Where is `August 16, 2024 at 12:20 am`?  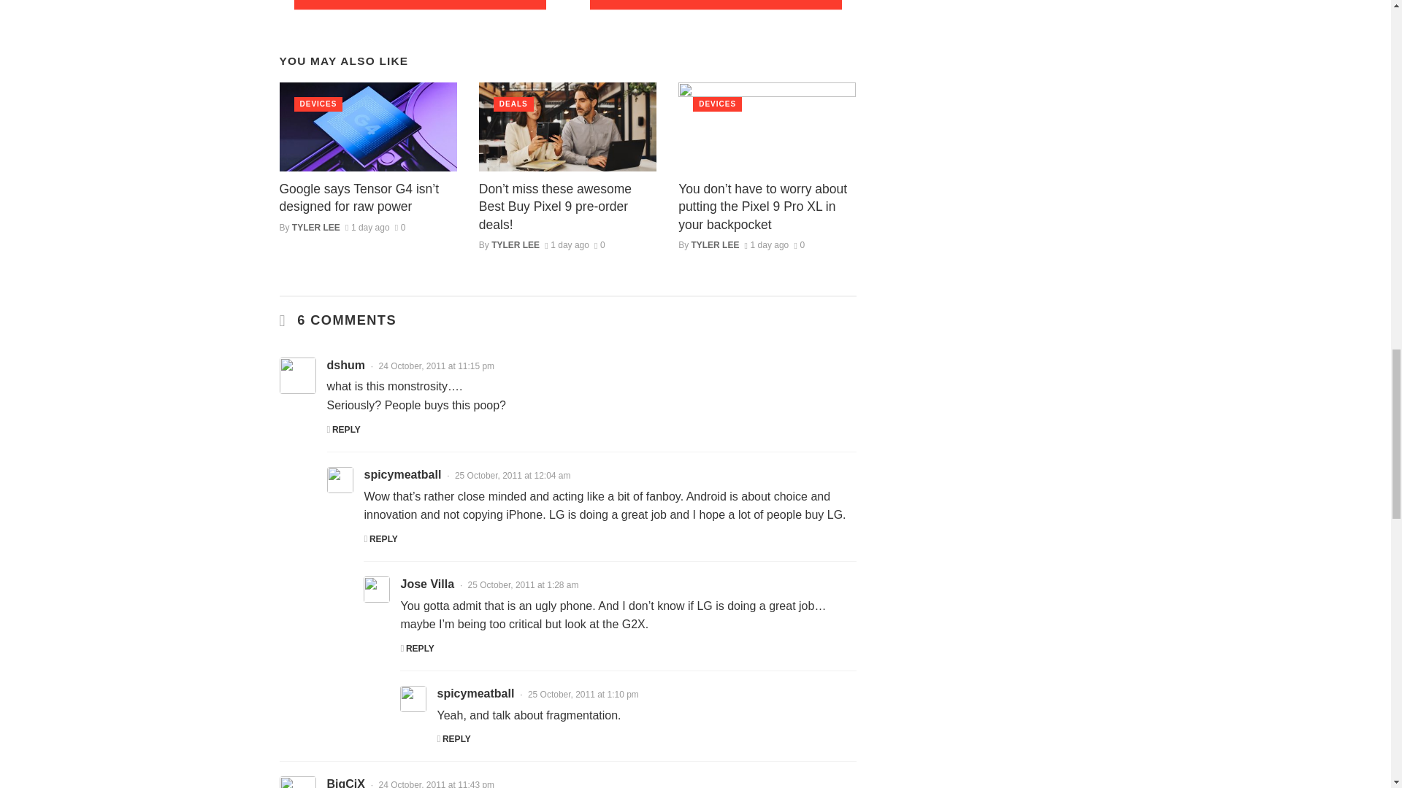 August 16, 2024 at 12:20 am is located at coordinates (567, 245).